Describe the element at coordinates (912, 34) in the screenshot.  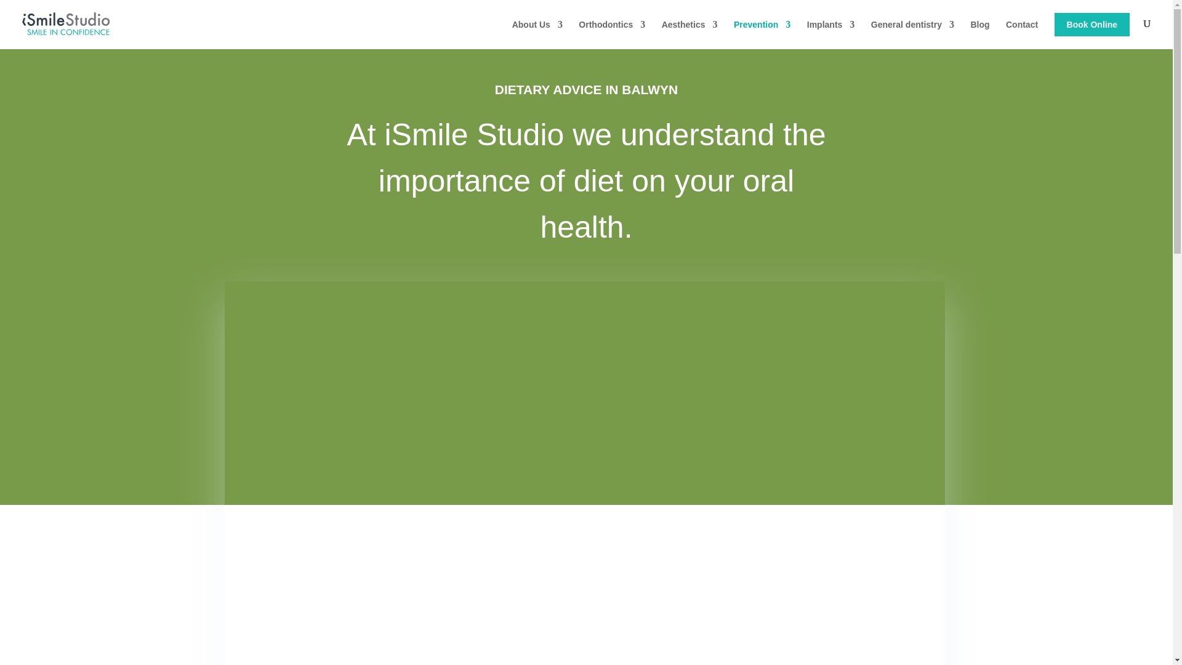
I see `General dentistry` at that location.